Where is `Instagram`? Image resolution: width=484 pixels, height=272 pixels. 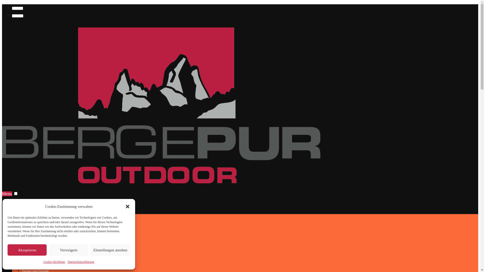
Instagram is located at coordinates (18, 16).